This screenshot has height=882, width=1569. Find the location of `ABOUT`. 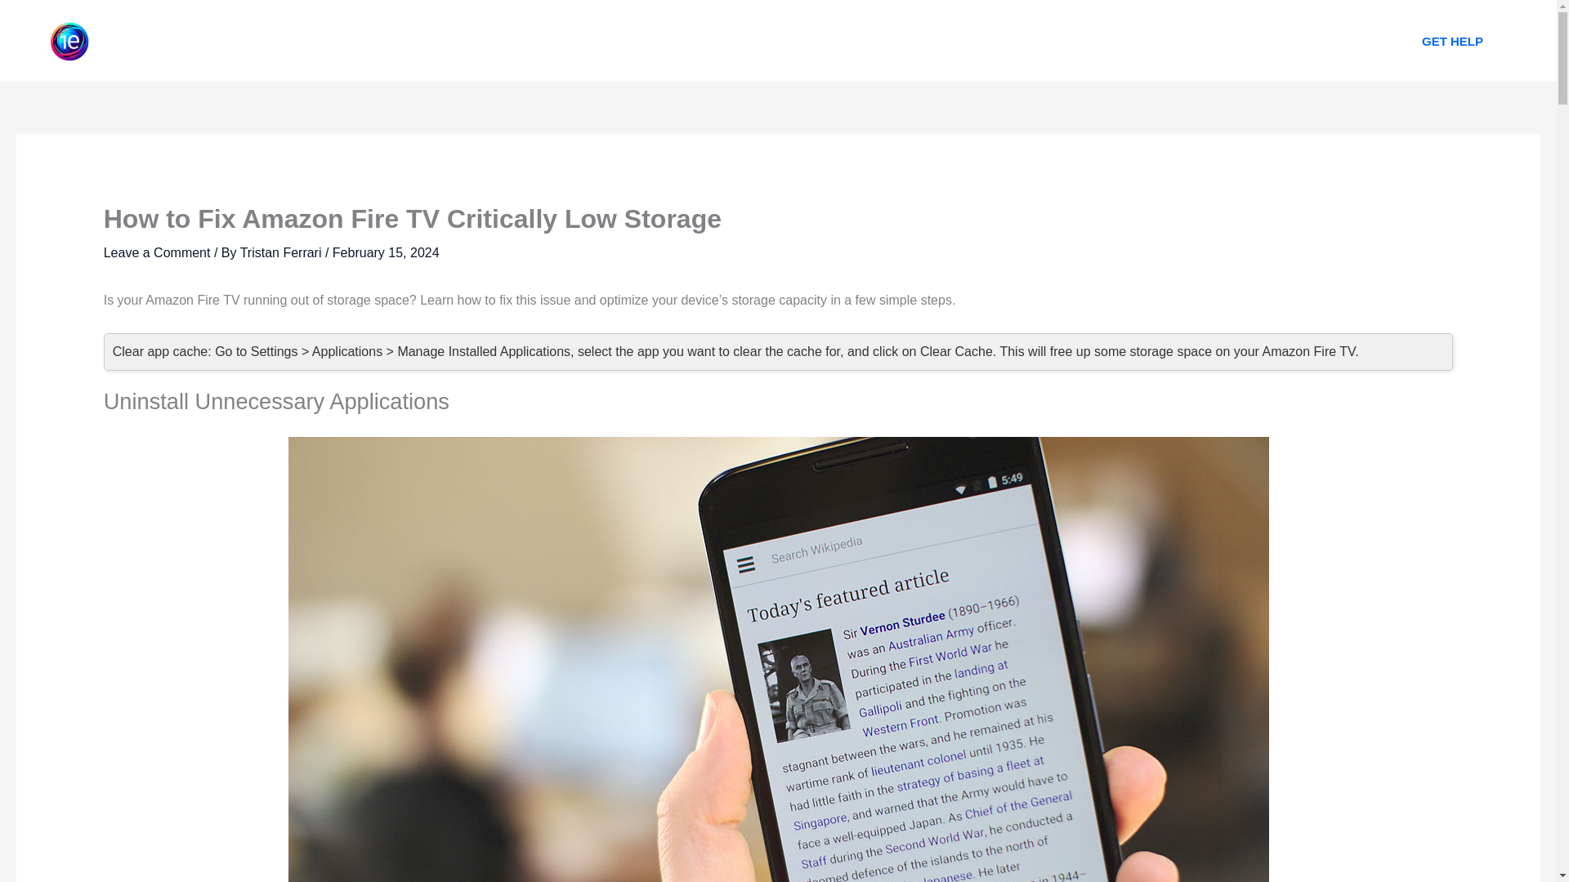

ABOUT is located at coordinates (713, 41).